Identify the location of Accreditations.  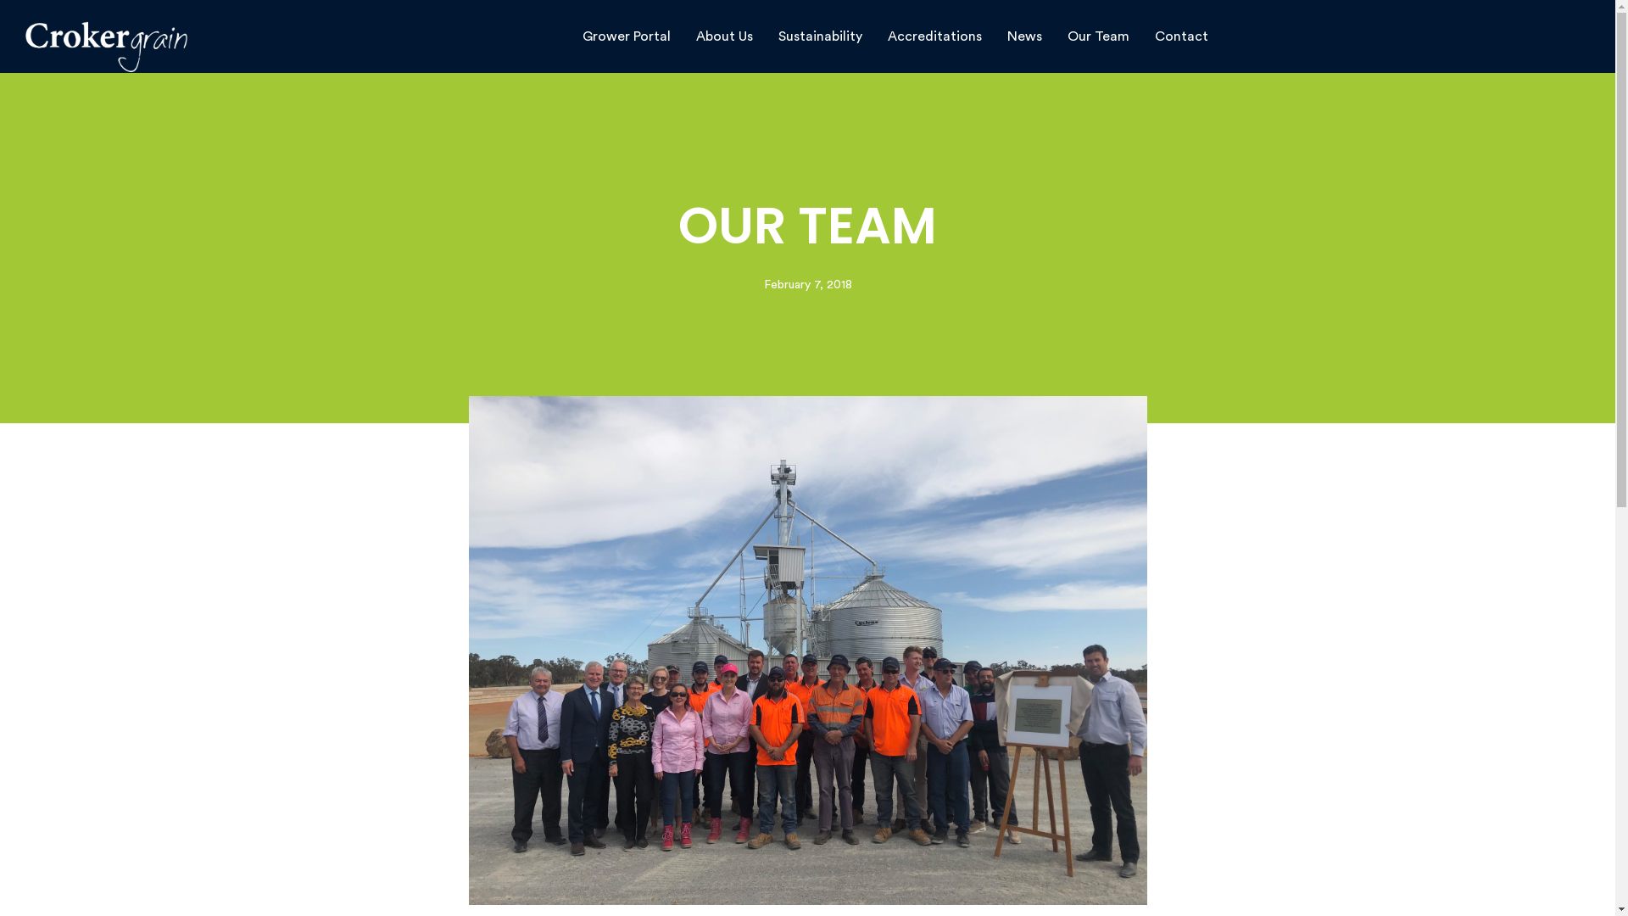
(934, 36).